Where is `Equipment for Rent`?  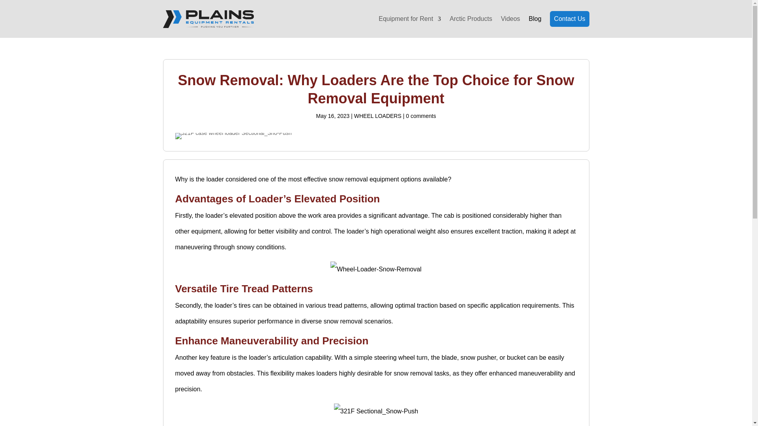
Equipment for Rent is located at coordinates (410, 19).